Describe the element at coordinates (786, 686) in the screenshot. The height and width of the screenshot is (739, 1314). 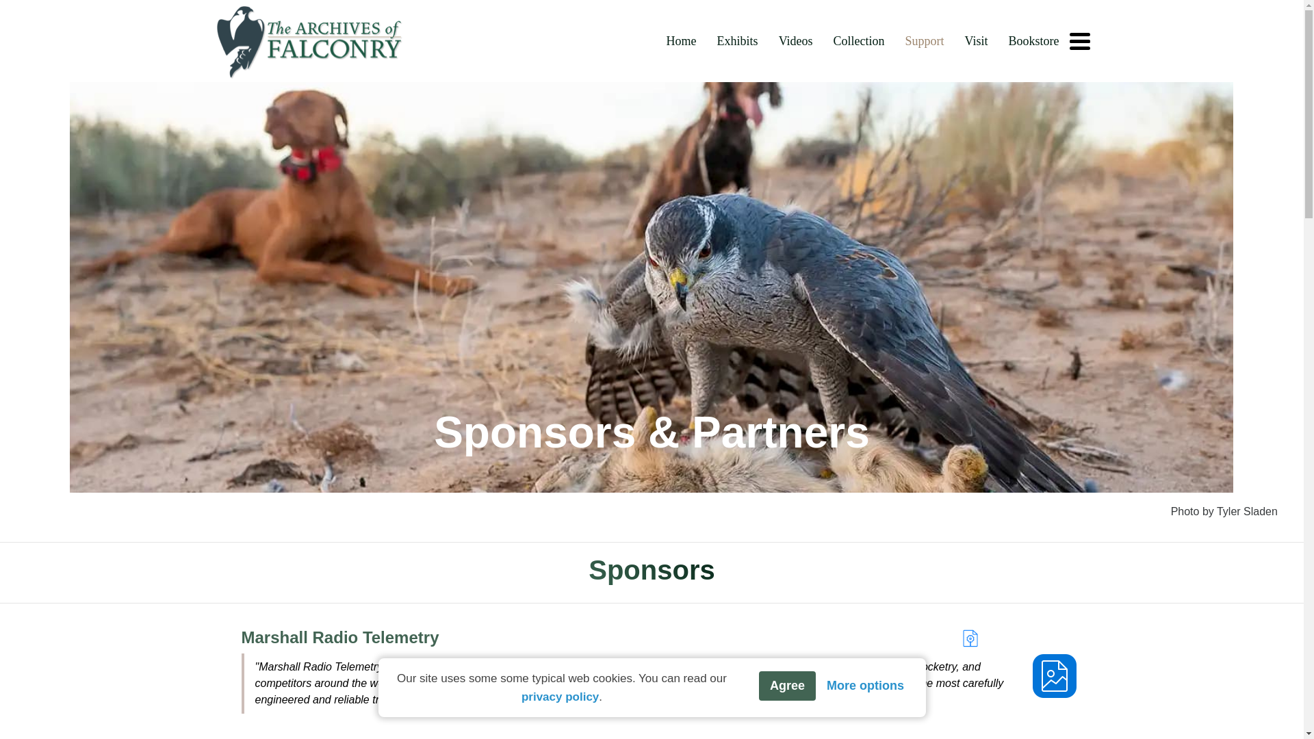
I see `Agree` at that location.